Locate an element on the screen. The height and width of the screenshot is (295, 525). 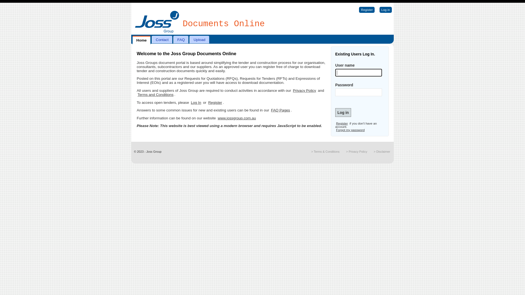
Register is located at coordinates (342, 123).